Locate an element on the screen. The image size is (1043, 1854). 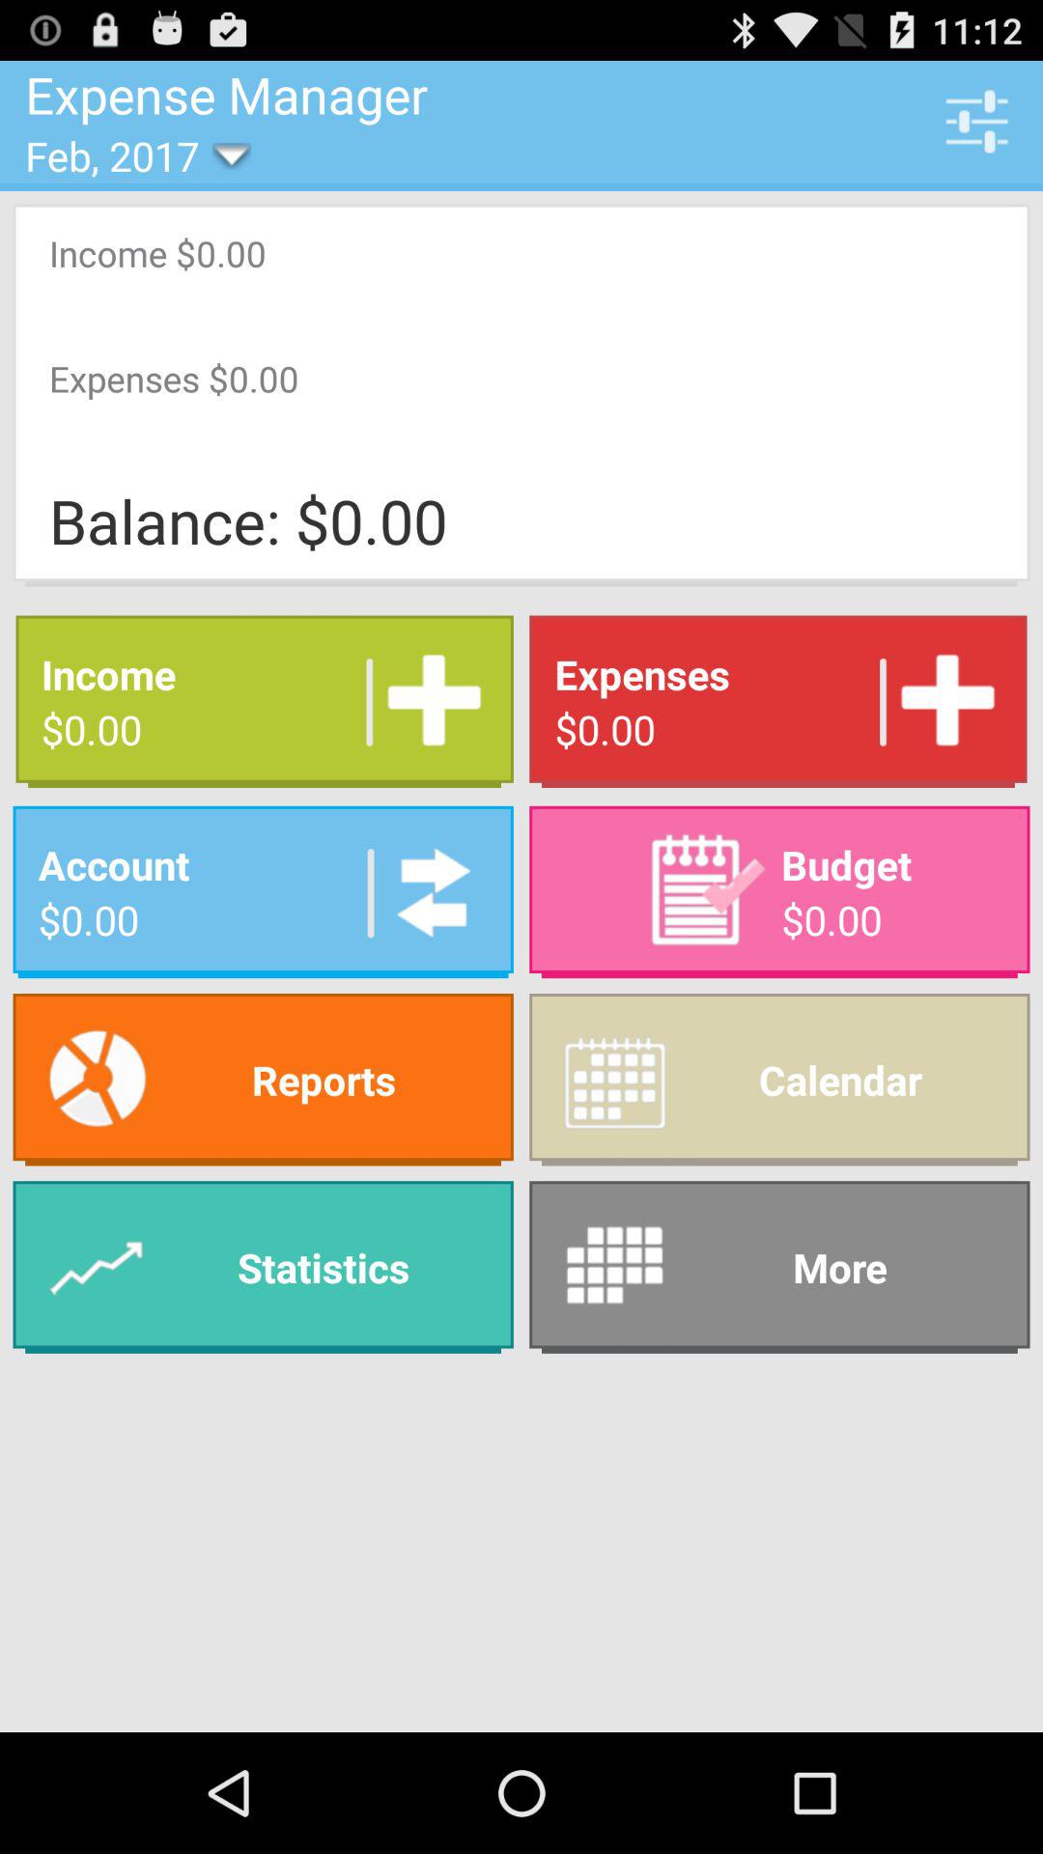
flip to the statistics item is located at coordinates (263, 1267).